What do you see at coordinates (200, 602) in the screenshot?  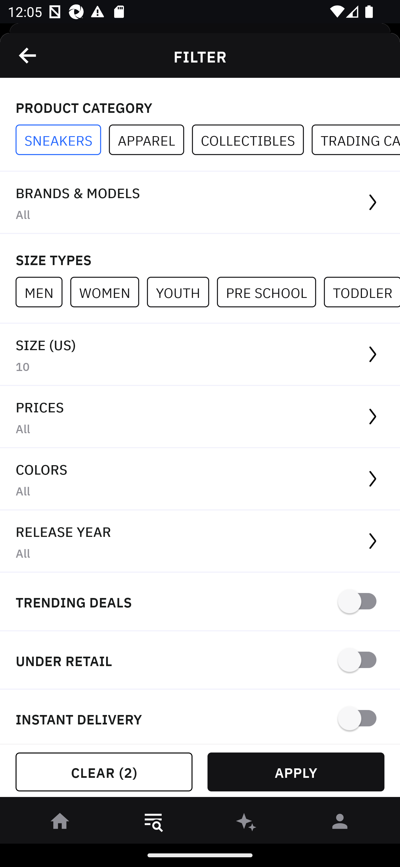 I see `TRENDING DEALS` at bounding box center [200, 602].